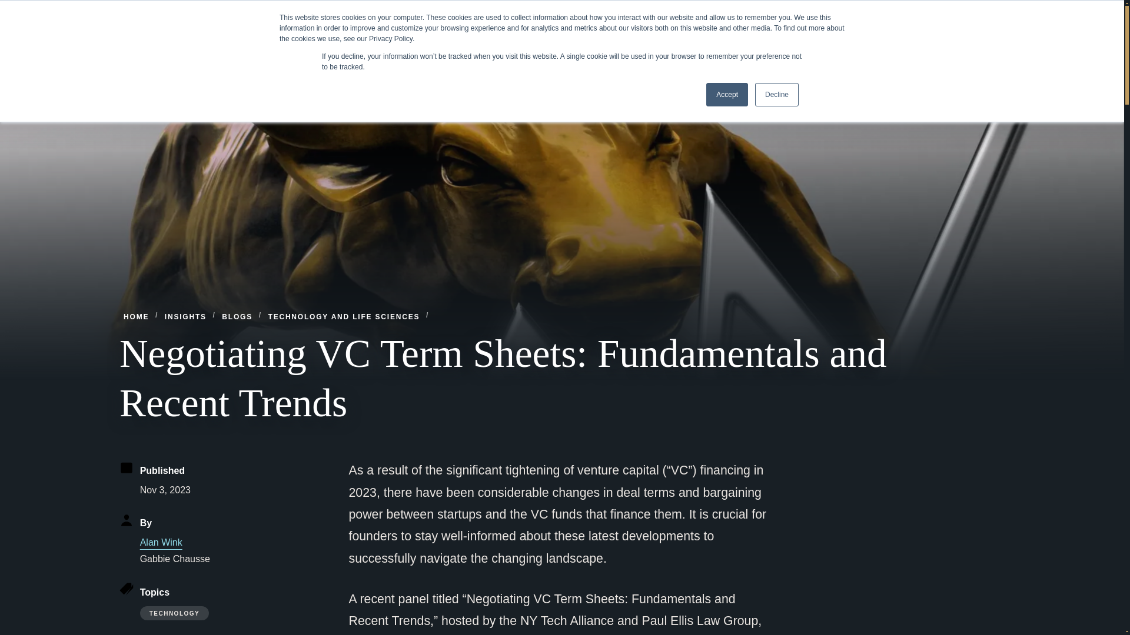 Image resolution: width=1130 pixels, height=635 pixels. What do you see at coordinates (199, 52) in the screenshot?
I see `EisnerAmper Home` at bounding box center [199, 52].